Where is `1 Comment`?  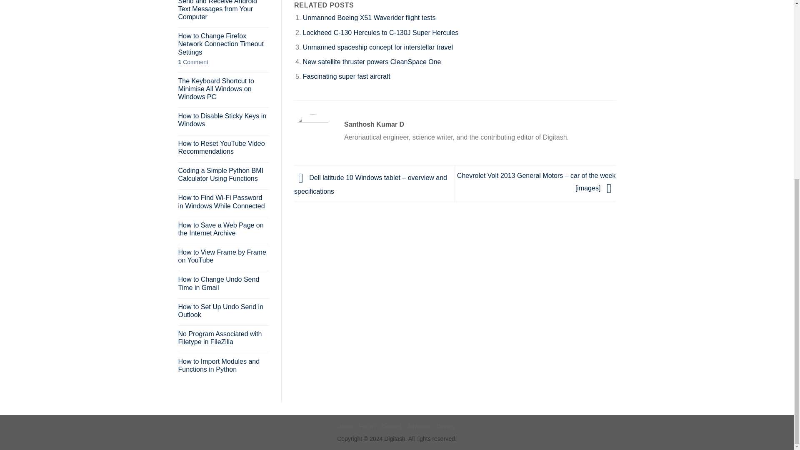
1 Comment is located at coordinates (223, 62).